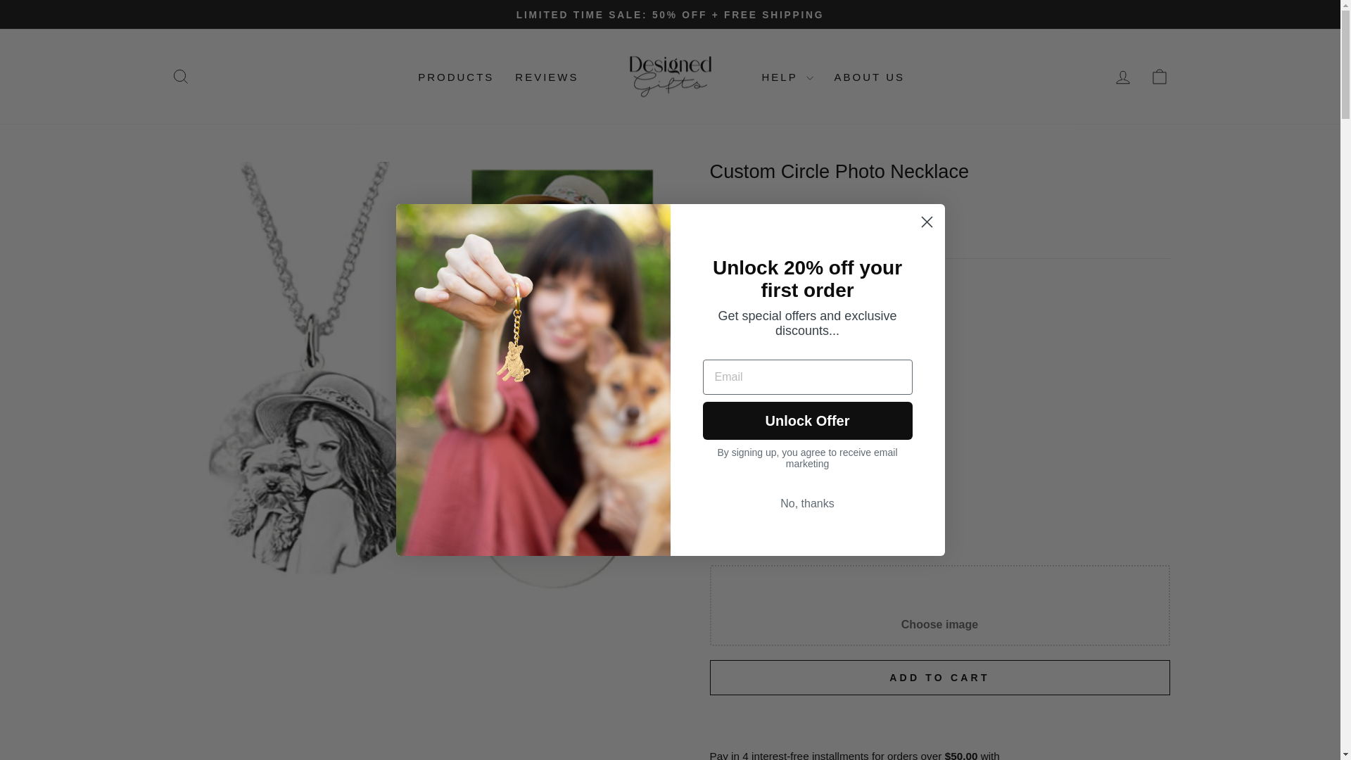 This screenshot has width=1351, height=760. I want to click on ICON-SEARCH, so click(180, 76).